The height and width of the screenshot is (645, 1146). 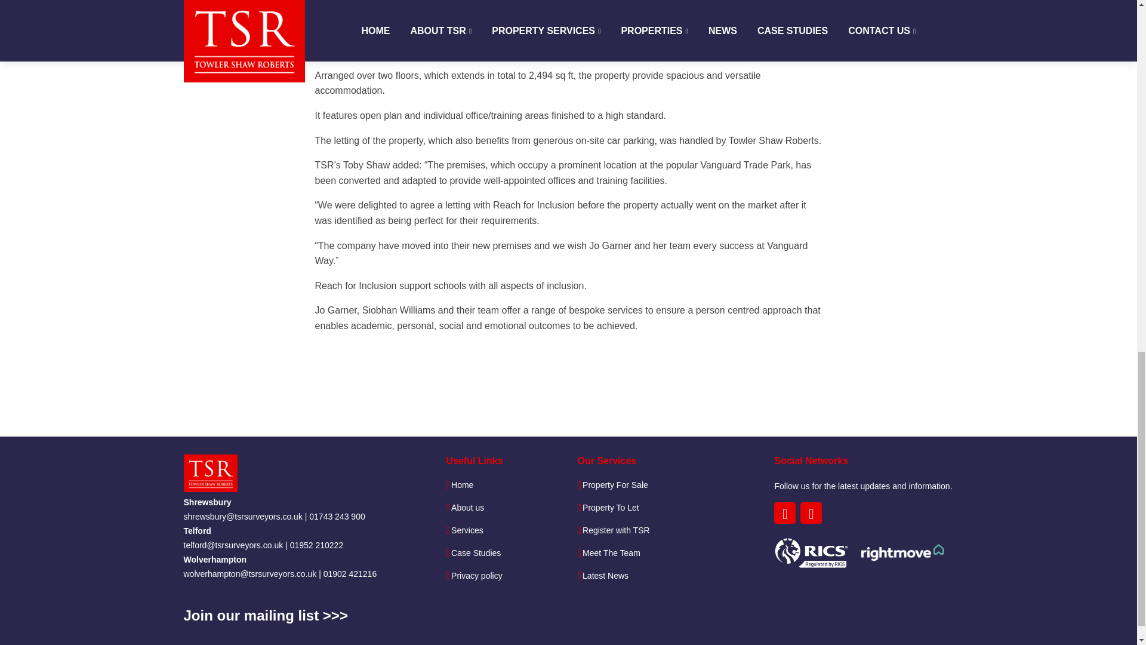 I want to click on Meet The Team, so click(x=611, y=553).